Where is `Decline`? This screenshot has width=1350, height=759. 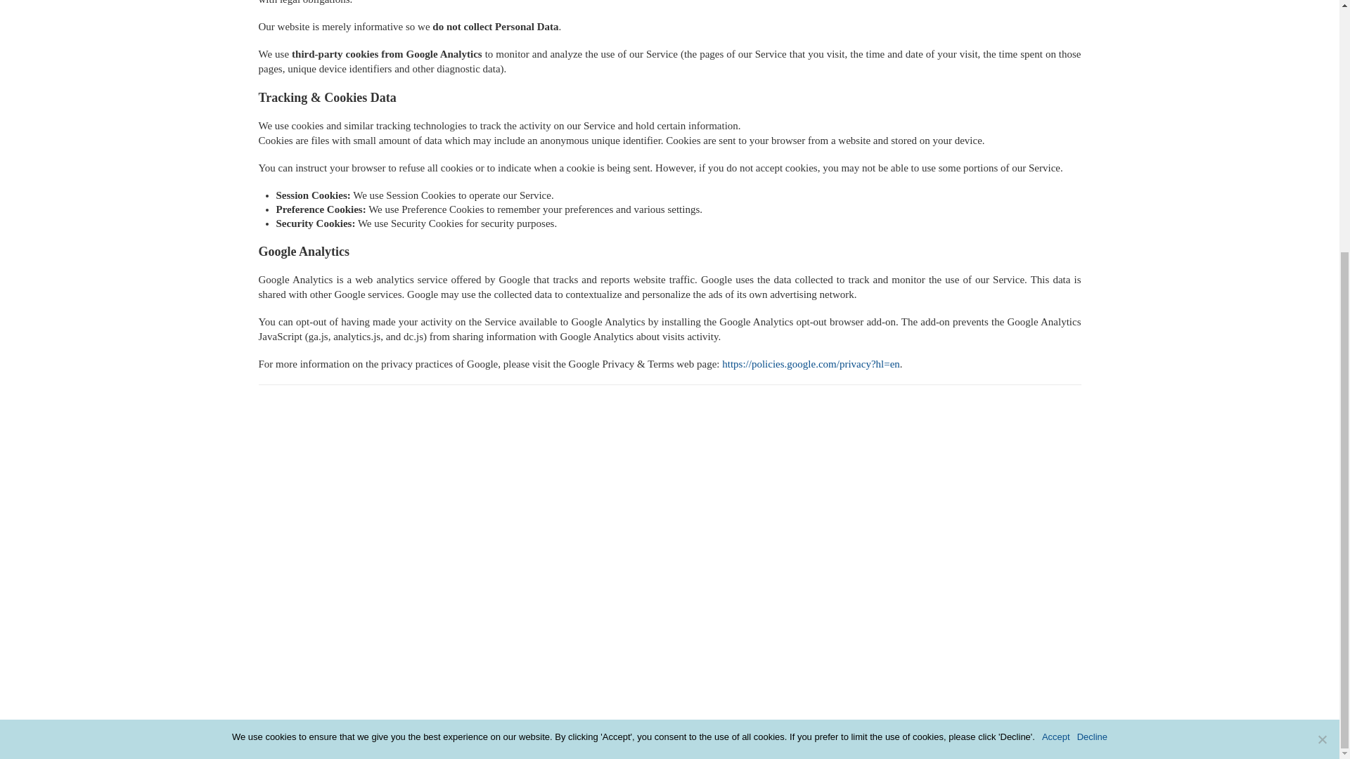
Decline is located at coordinates (1322, 370).